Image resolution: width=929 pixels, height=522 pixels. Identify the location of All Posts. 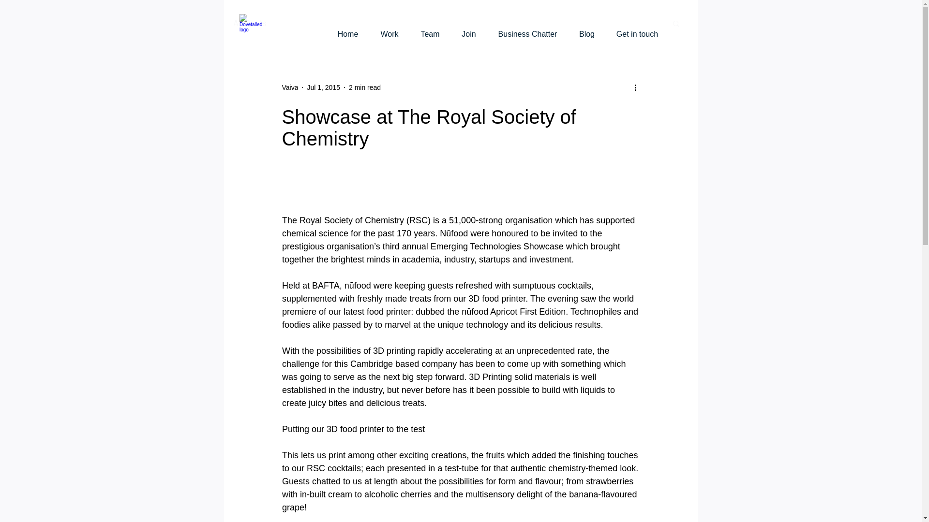
(249, 23).